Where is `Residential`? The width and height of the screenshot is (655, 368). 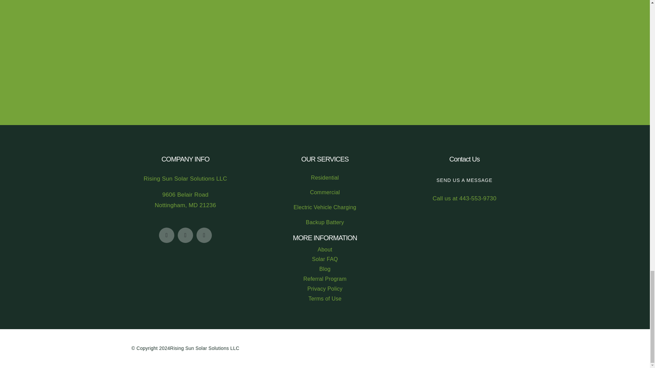 Residential is located at coordinates (325, 177).